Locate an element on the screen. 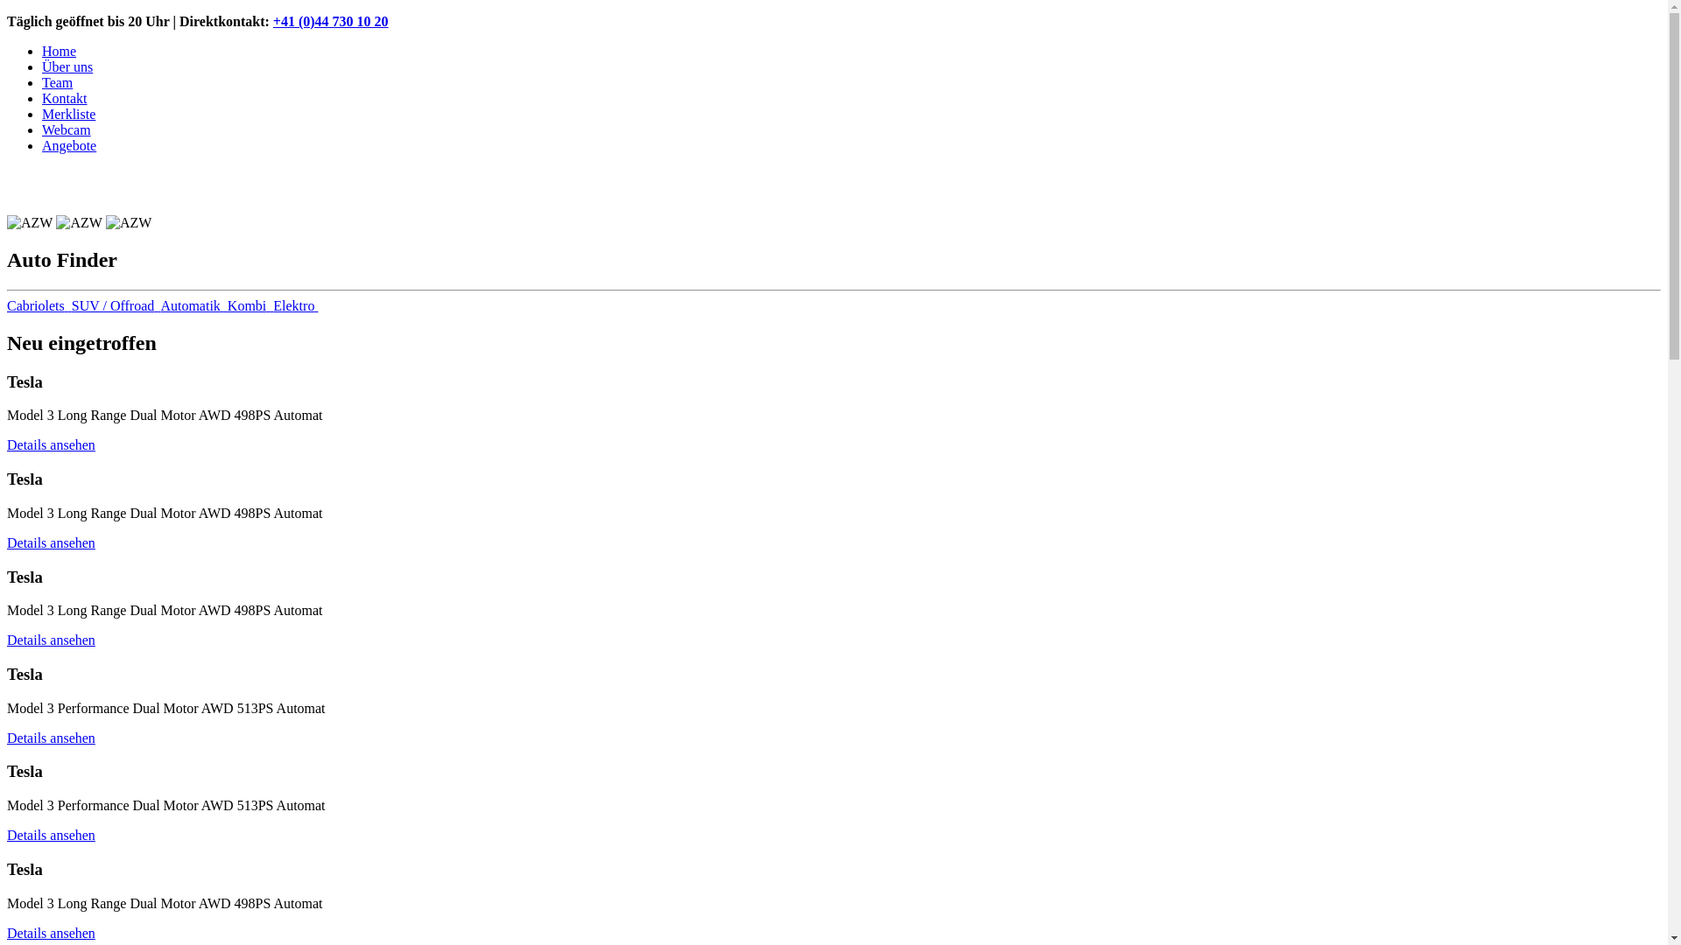  Details ansehen is located at coordinates (51, 542).